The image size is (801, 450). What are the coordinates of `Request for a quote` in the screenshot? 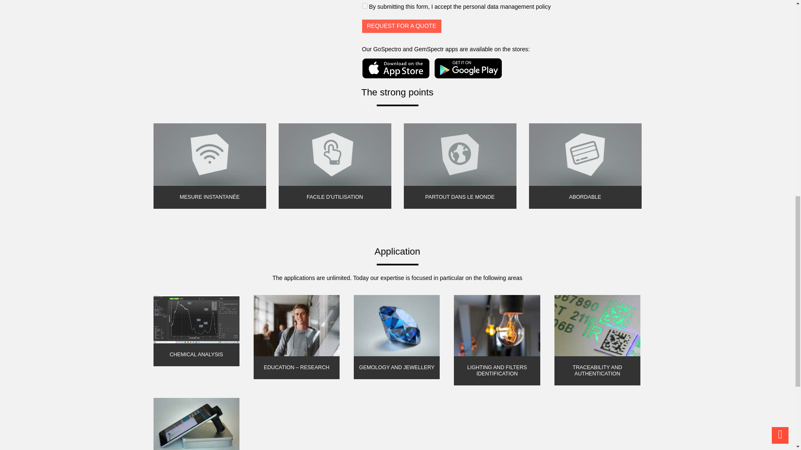 It's located at (401, 26).